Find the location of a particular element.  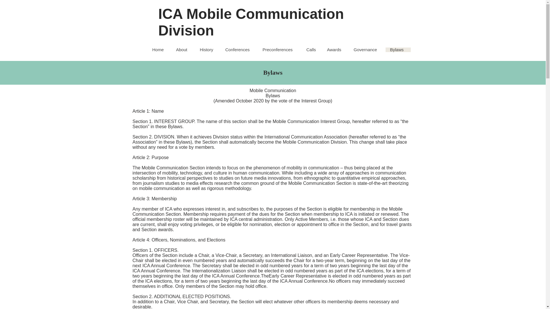

Calls is located at coordinates (312, 50).